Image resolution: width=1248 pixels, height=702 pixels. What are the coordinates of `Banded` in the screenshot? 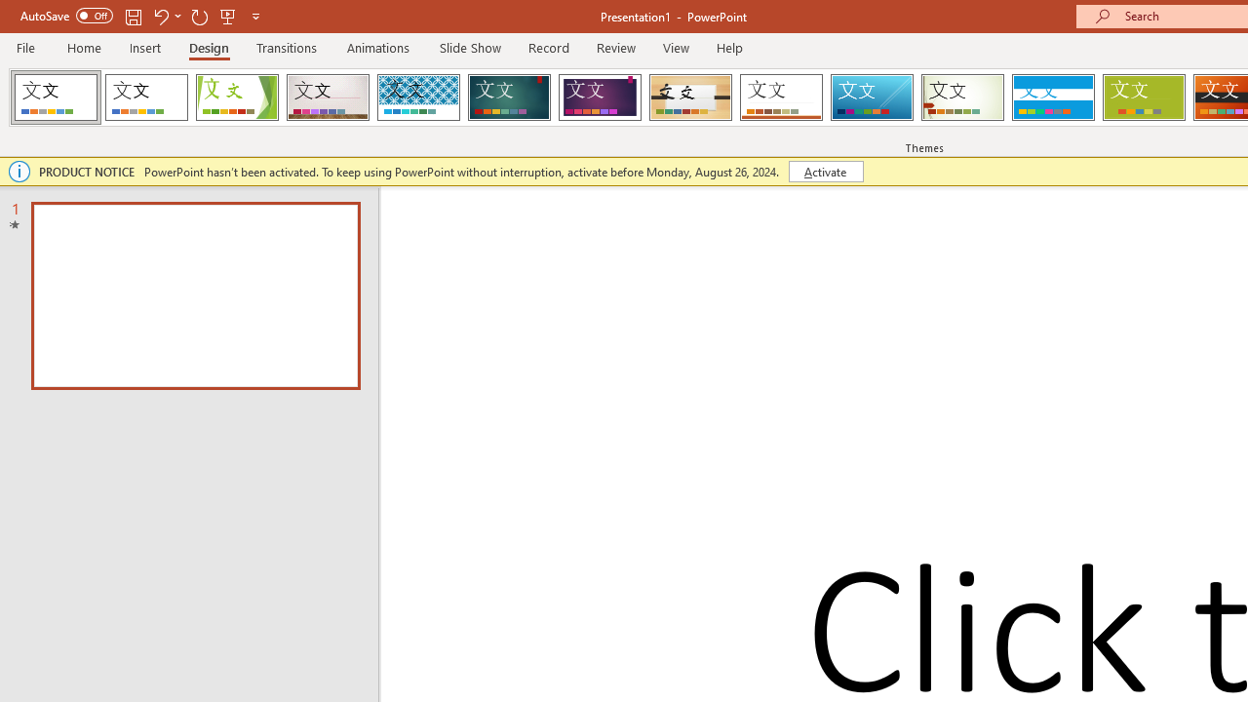 It's located at (1053, 97).